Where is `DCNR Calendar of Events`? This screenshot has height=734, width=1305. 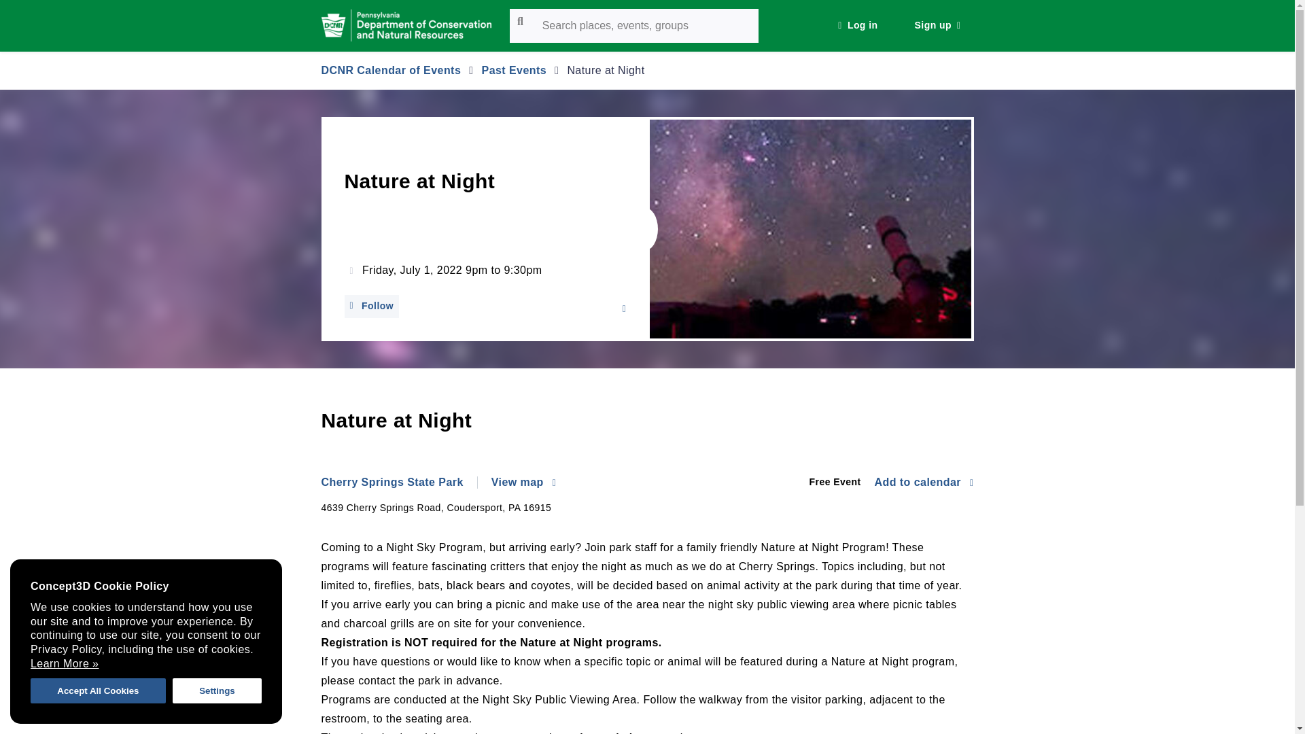 DCNR Calendar of Events is located at coordinates (390, 71).